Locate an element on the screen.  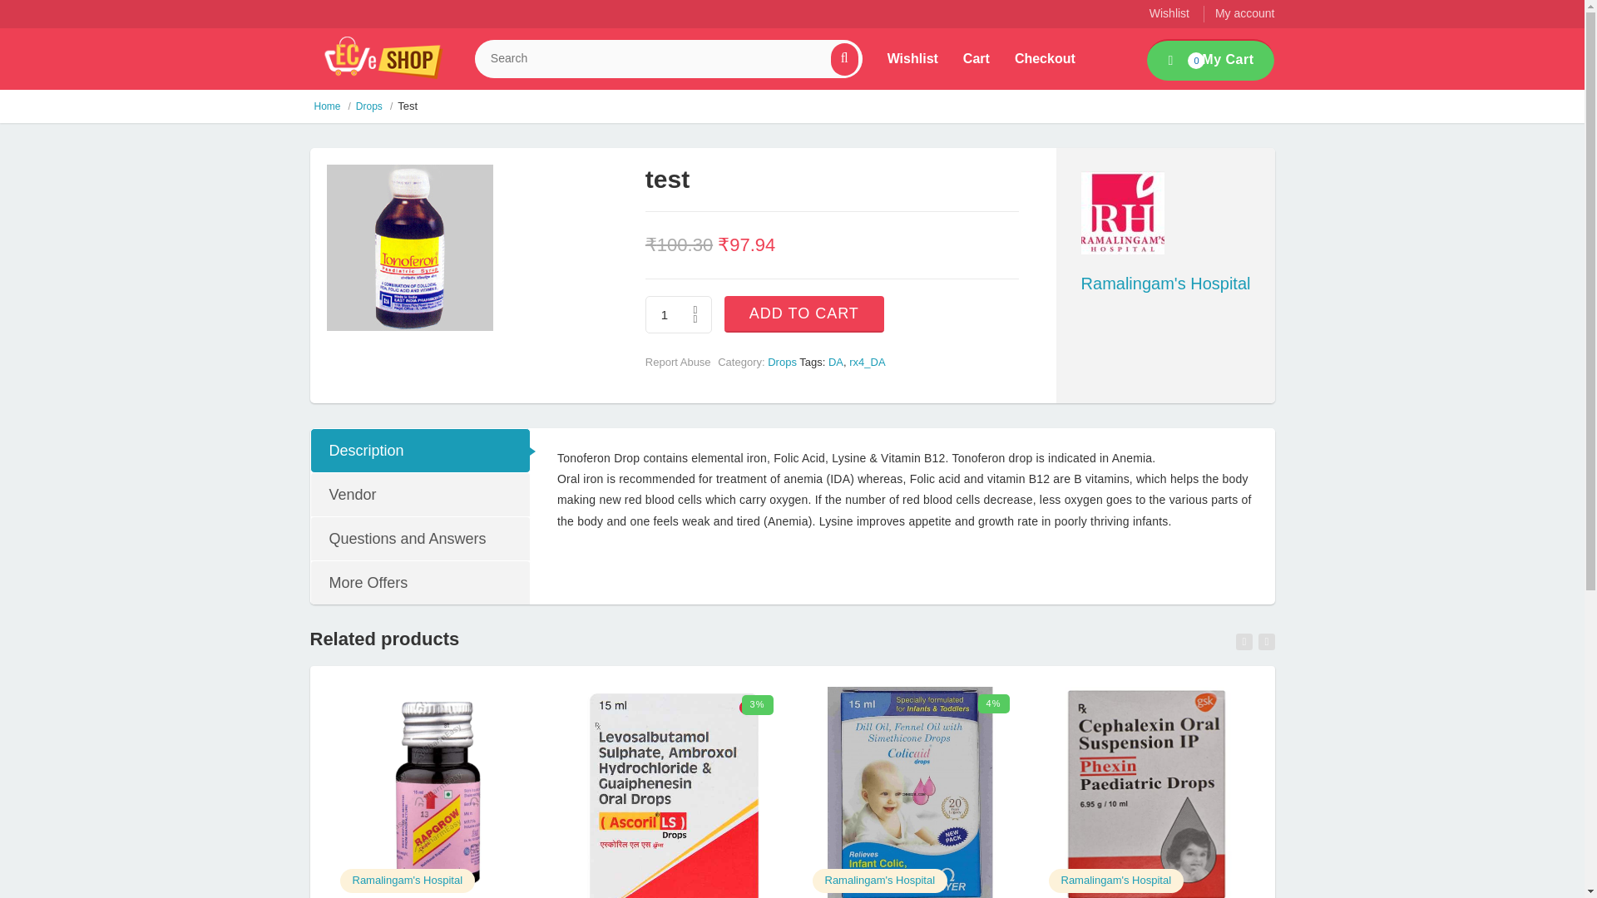
ADD TO CART is located at coordinates (804, 314).